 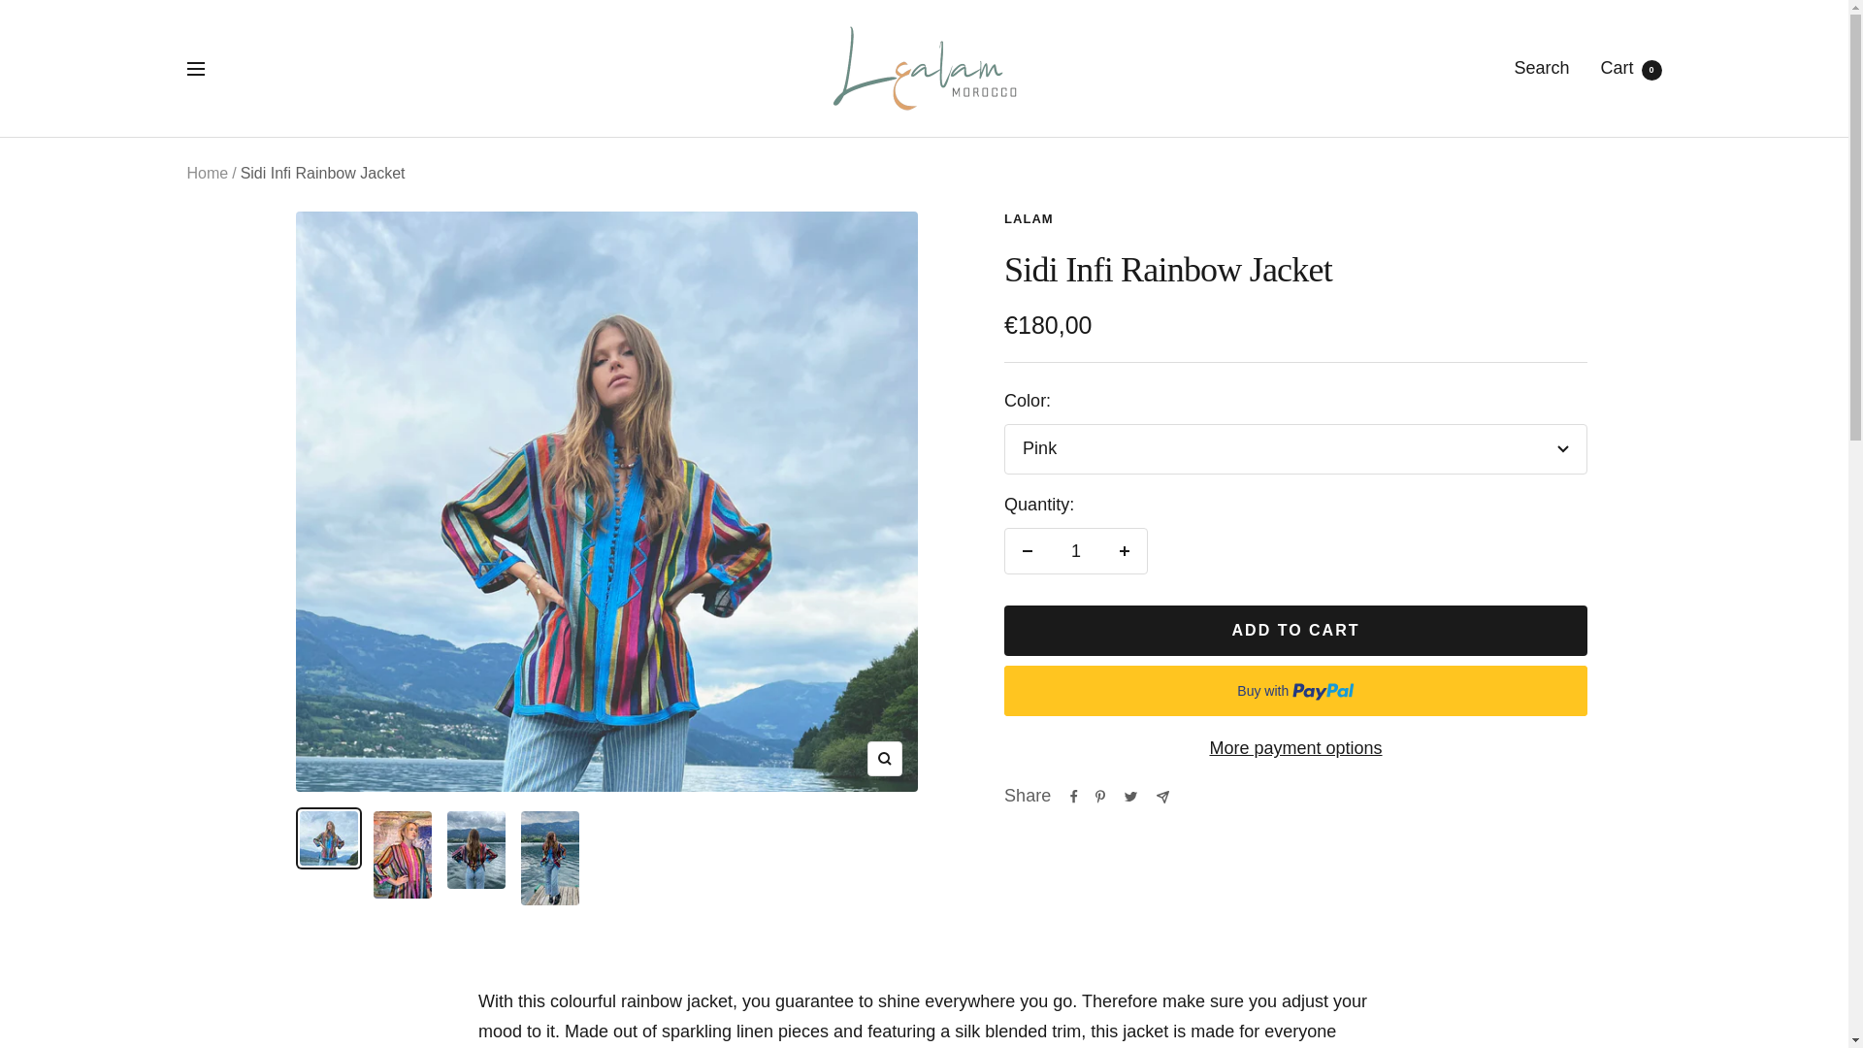 I want to click on Home, so click(x=207, y=173).